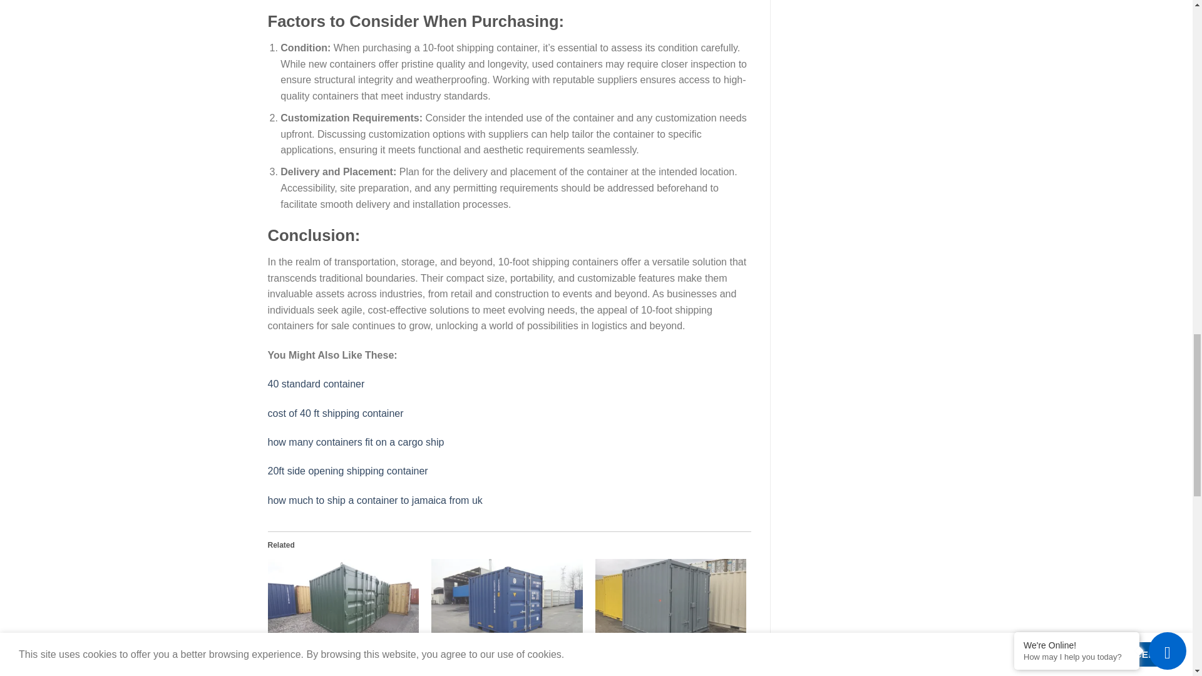 The image size is (1202, 676). What do you see at coordinates (336, 413) in the screenshot?
I see `cost of 40 ft shipping container` at bounding box center [336, 413].